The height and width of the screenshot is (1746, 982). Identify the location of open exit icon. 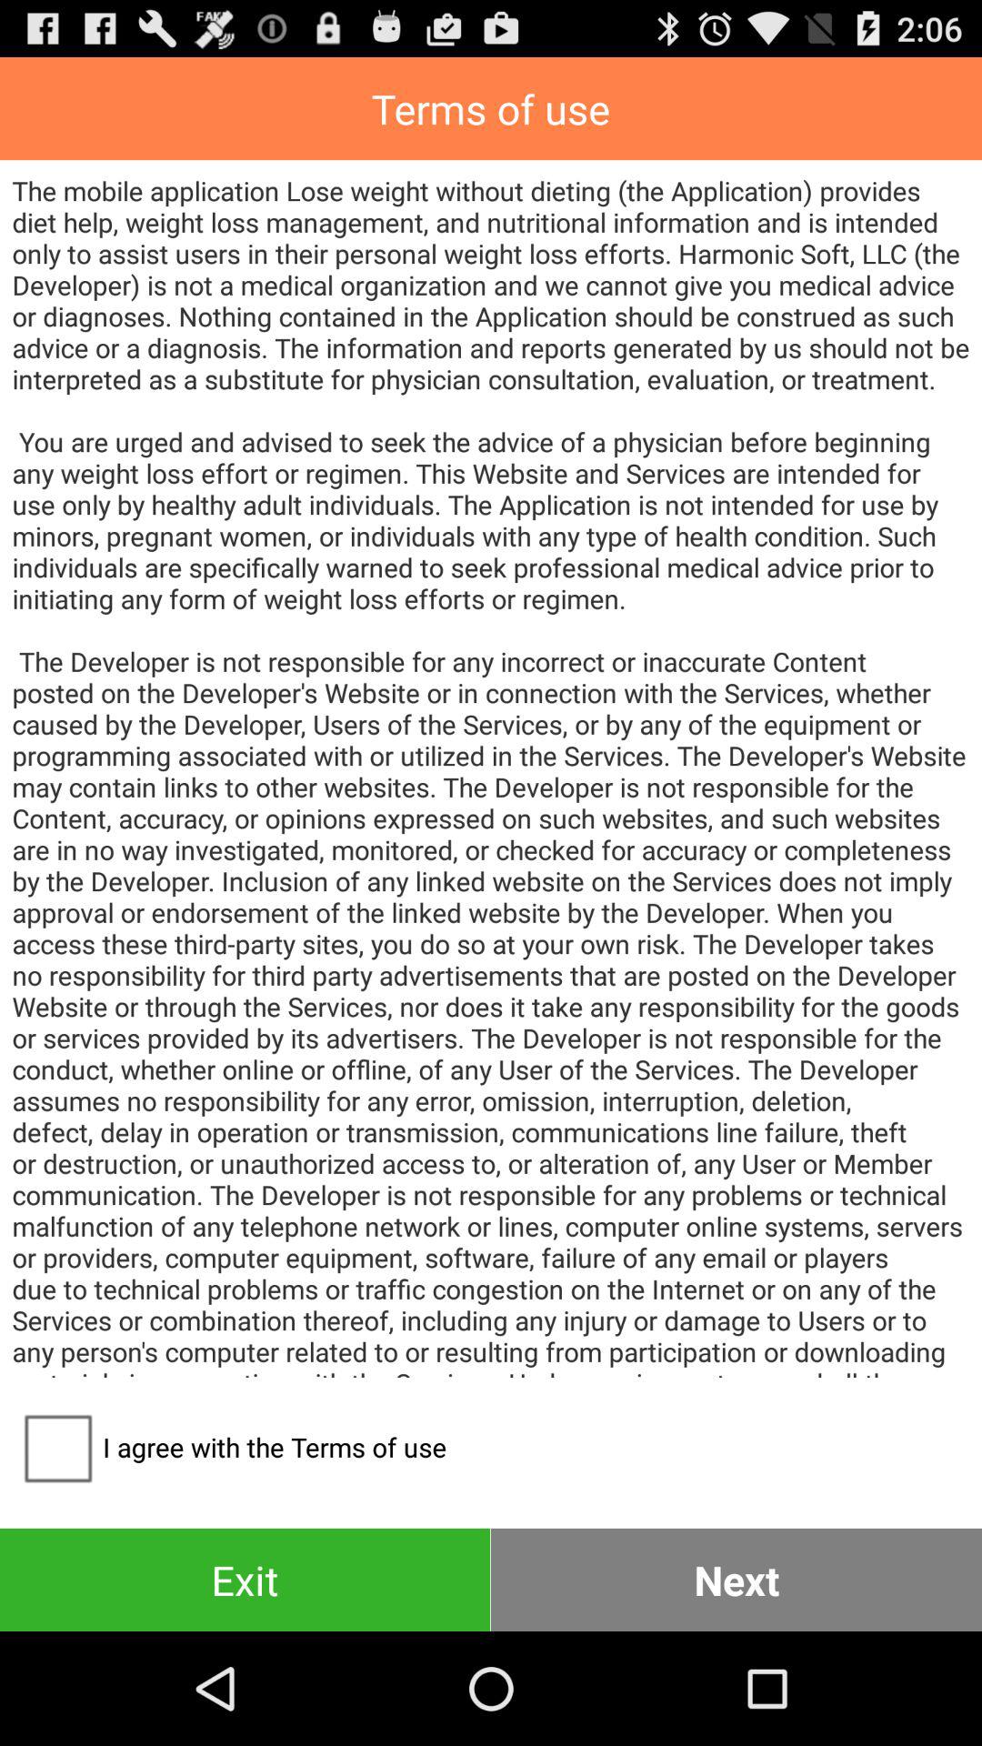
(245, 1579).